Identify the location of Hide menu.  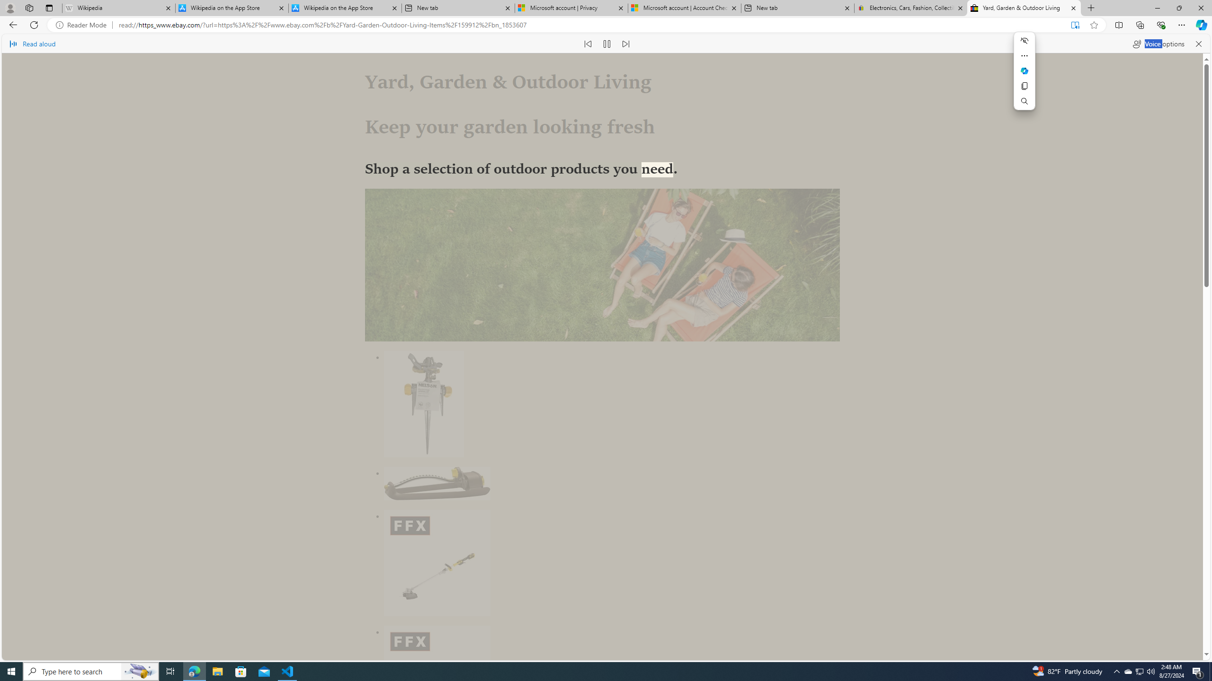
(1025, 41).